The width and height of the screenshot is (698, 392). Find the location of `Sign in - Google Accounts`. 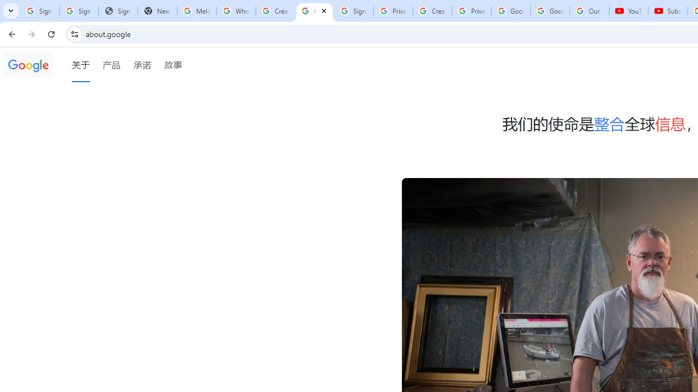

Sign in - Google Accounts is located at coordinates (79, 11).